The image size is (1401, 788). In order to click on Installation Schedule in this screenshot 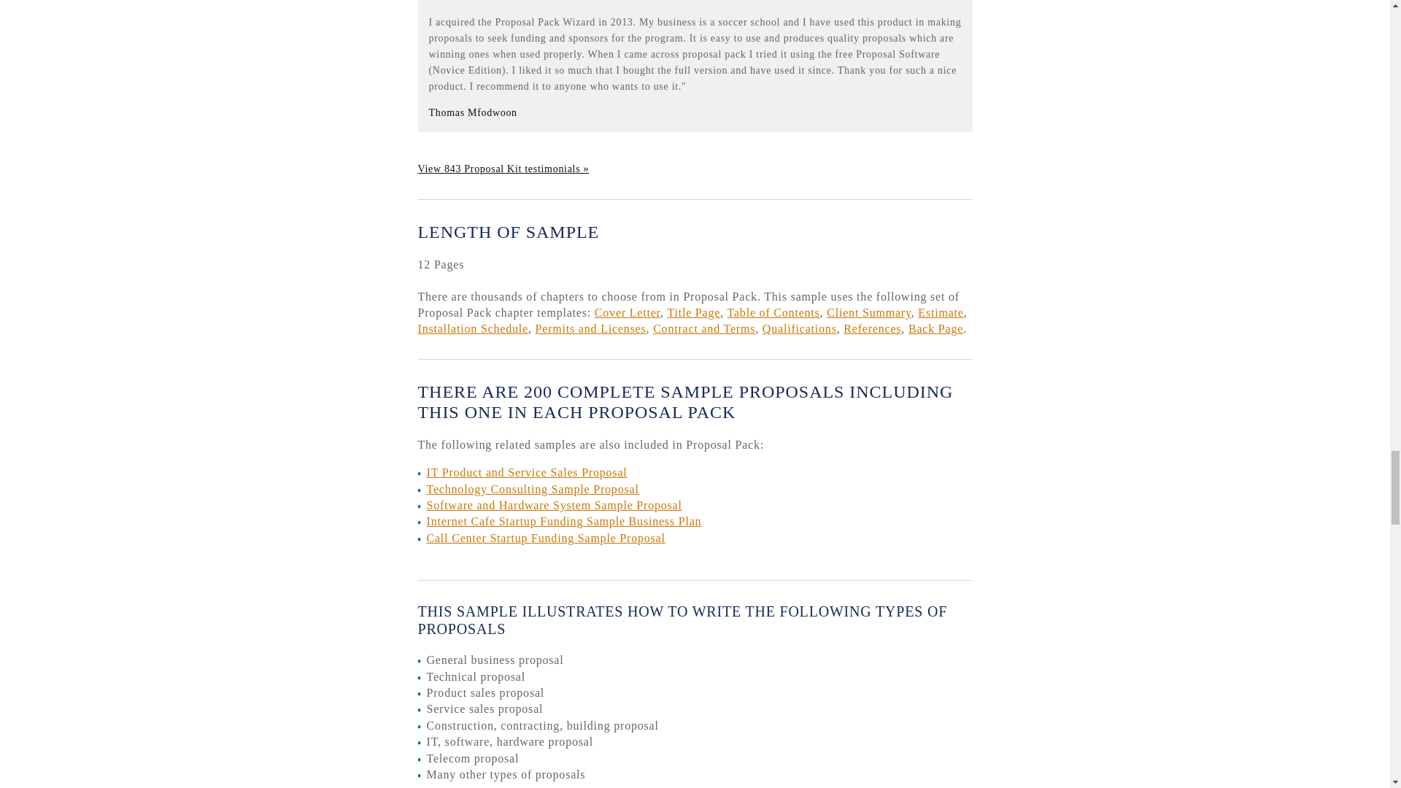, I will do `click(473, 328)`.